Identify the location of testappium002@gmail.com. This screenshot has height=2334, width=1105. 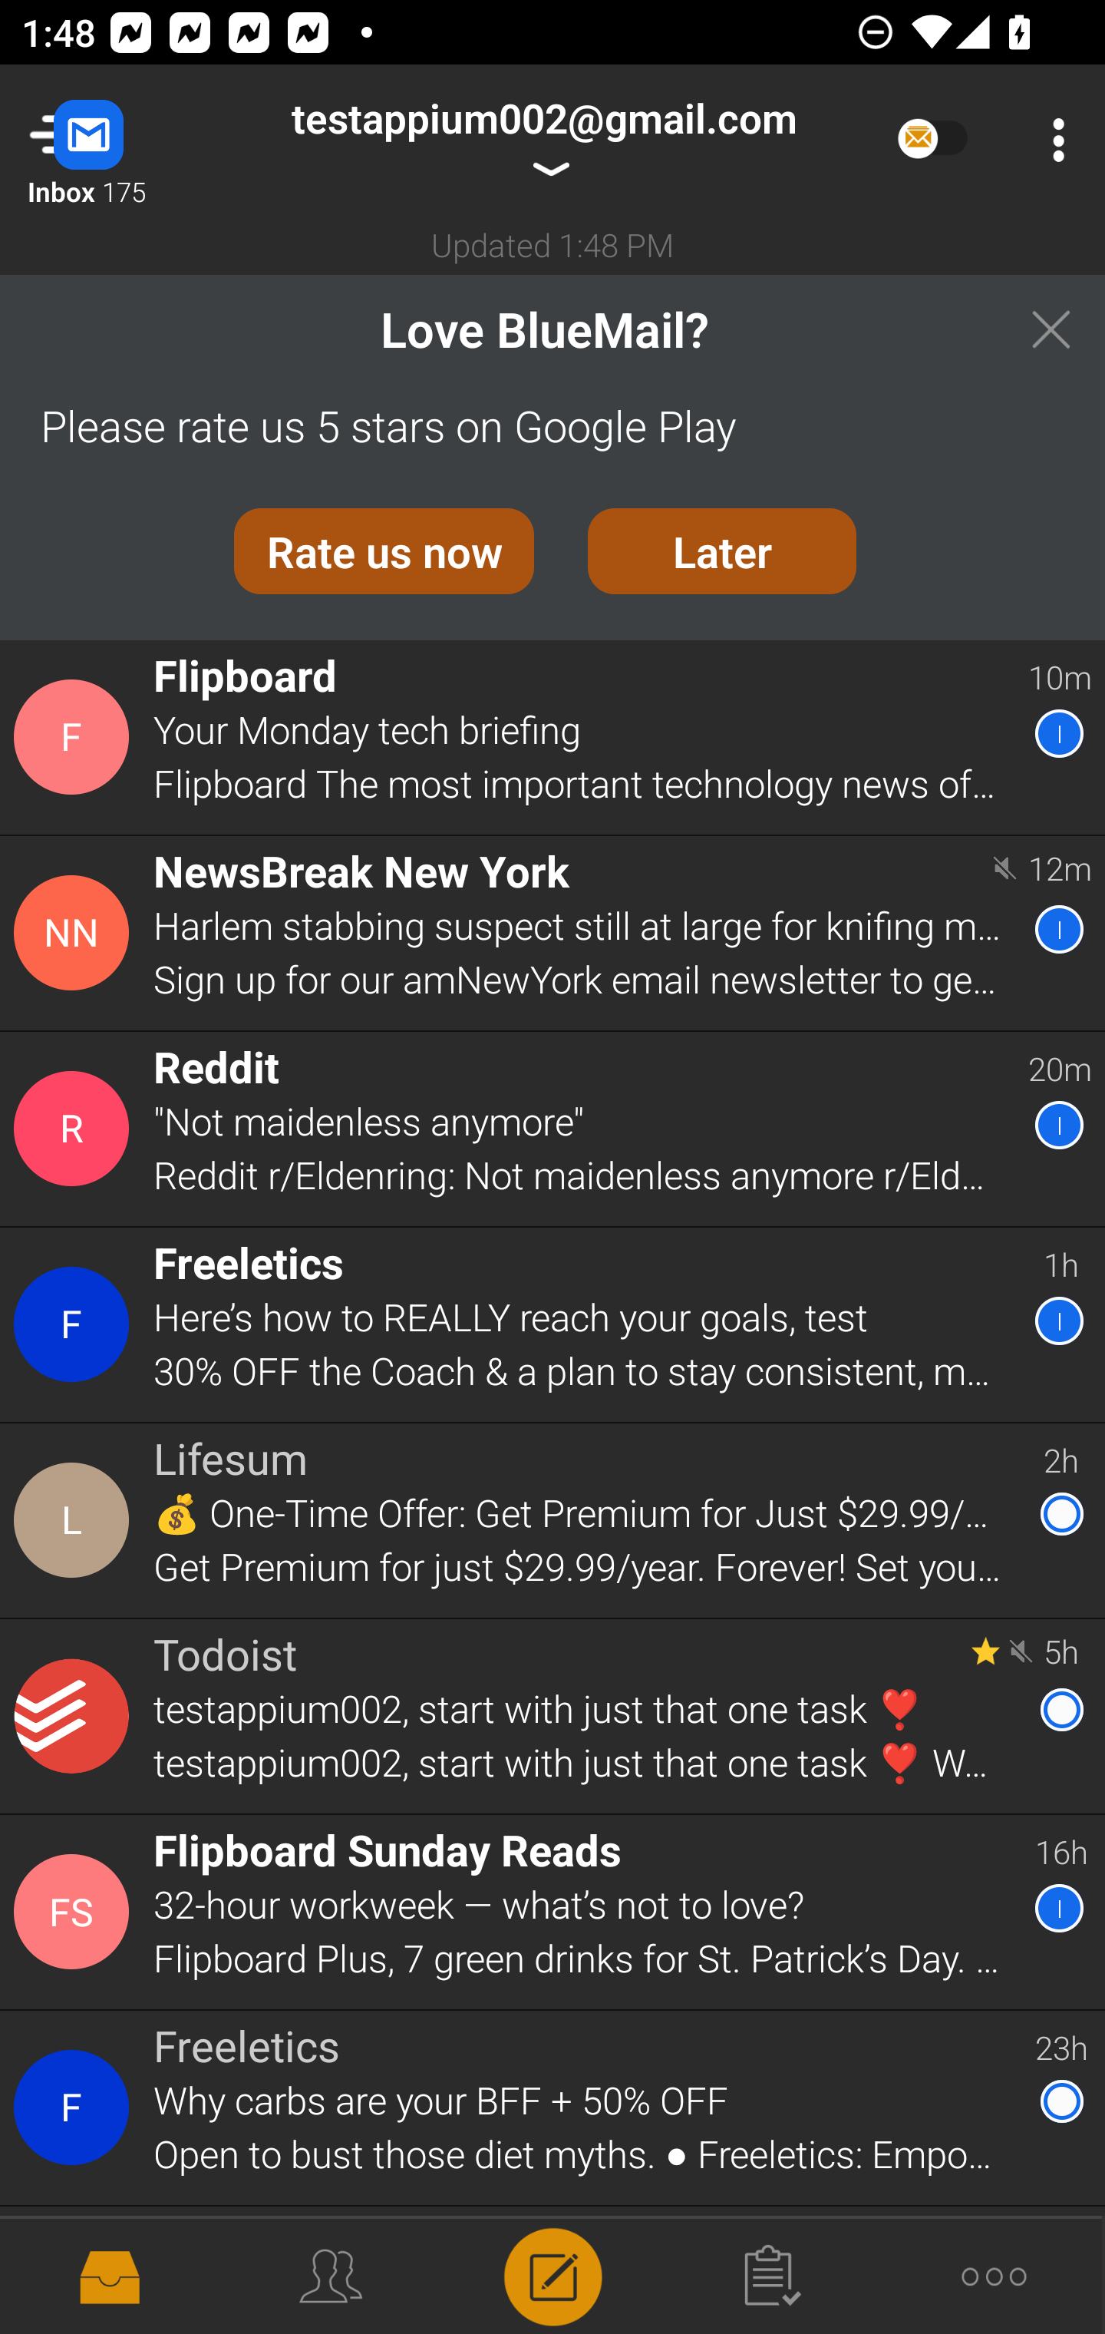
(543, 140).